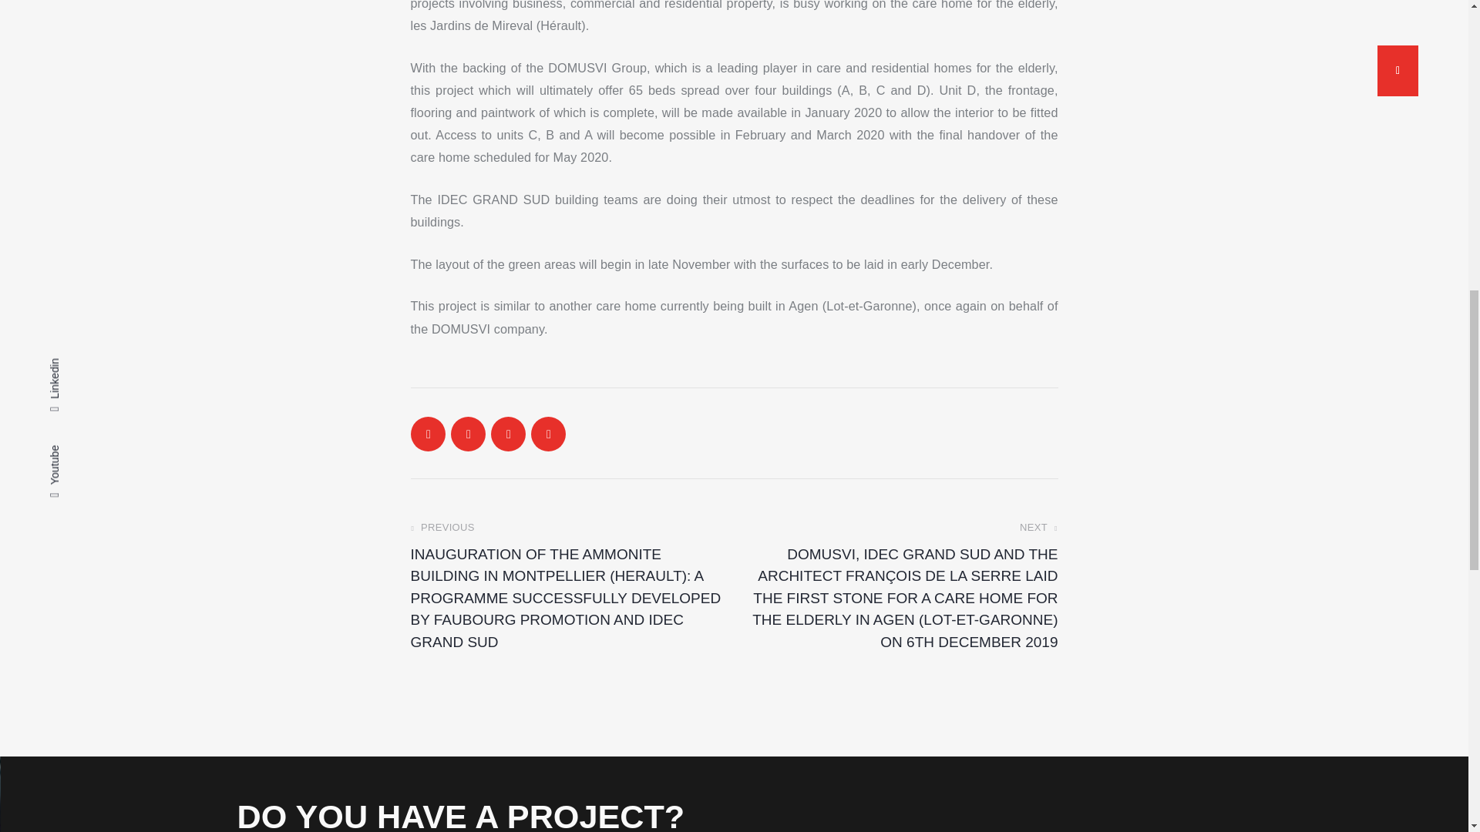 This screenshot has width=1480, height=832. I want to click on Copy URL to clipboard, so click(547, 434).